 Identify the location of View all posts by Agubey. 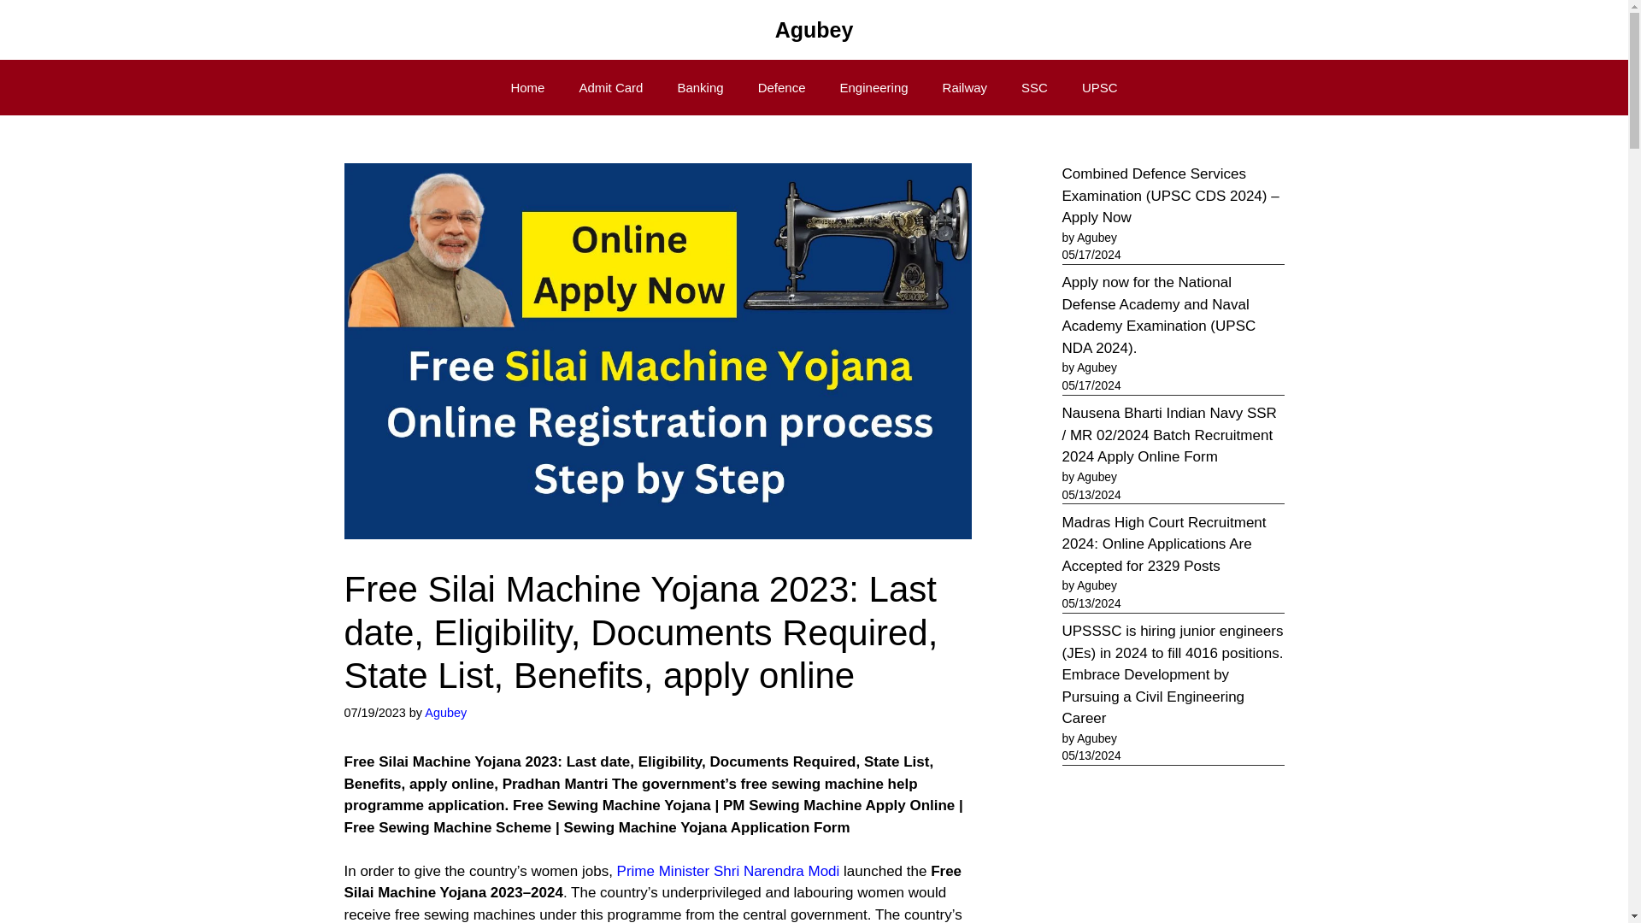
(445, 713).